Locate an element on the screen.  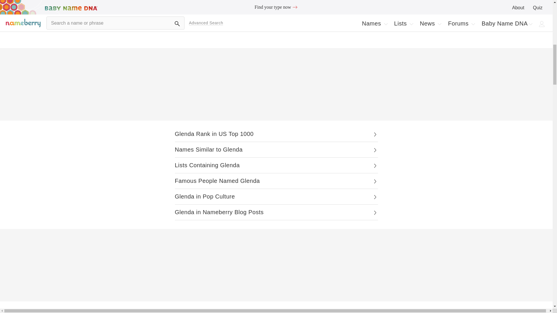
Chevron - Right is located at coordinates (375, 150).